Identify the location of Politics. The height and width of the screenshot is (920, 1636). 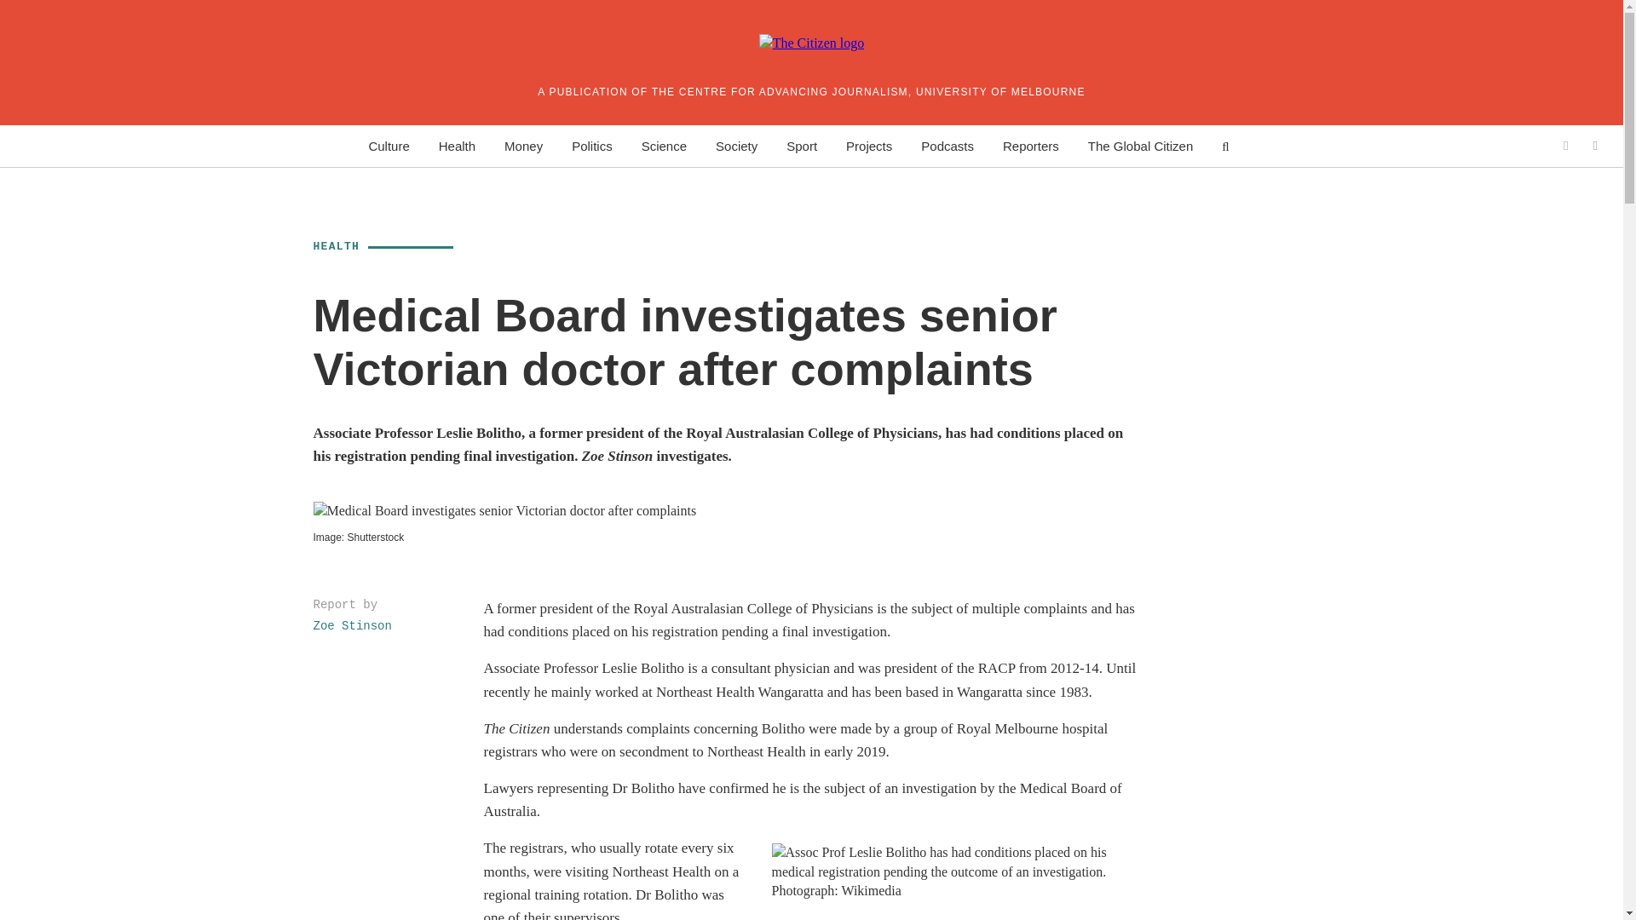
(591, 145).